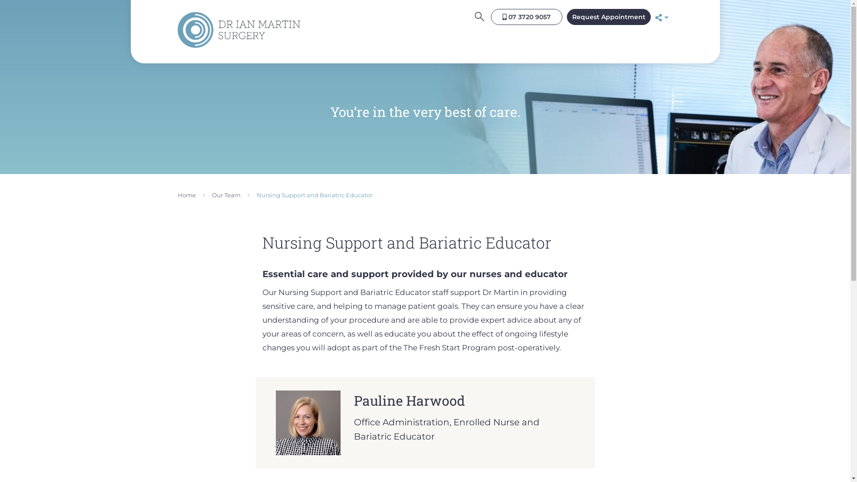  What do you see at coordinates (609, 17) in the screenshot?
I see `Request Appointment` at bounding box center [609, 17].